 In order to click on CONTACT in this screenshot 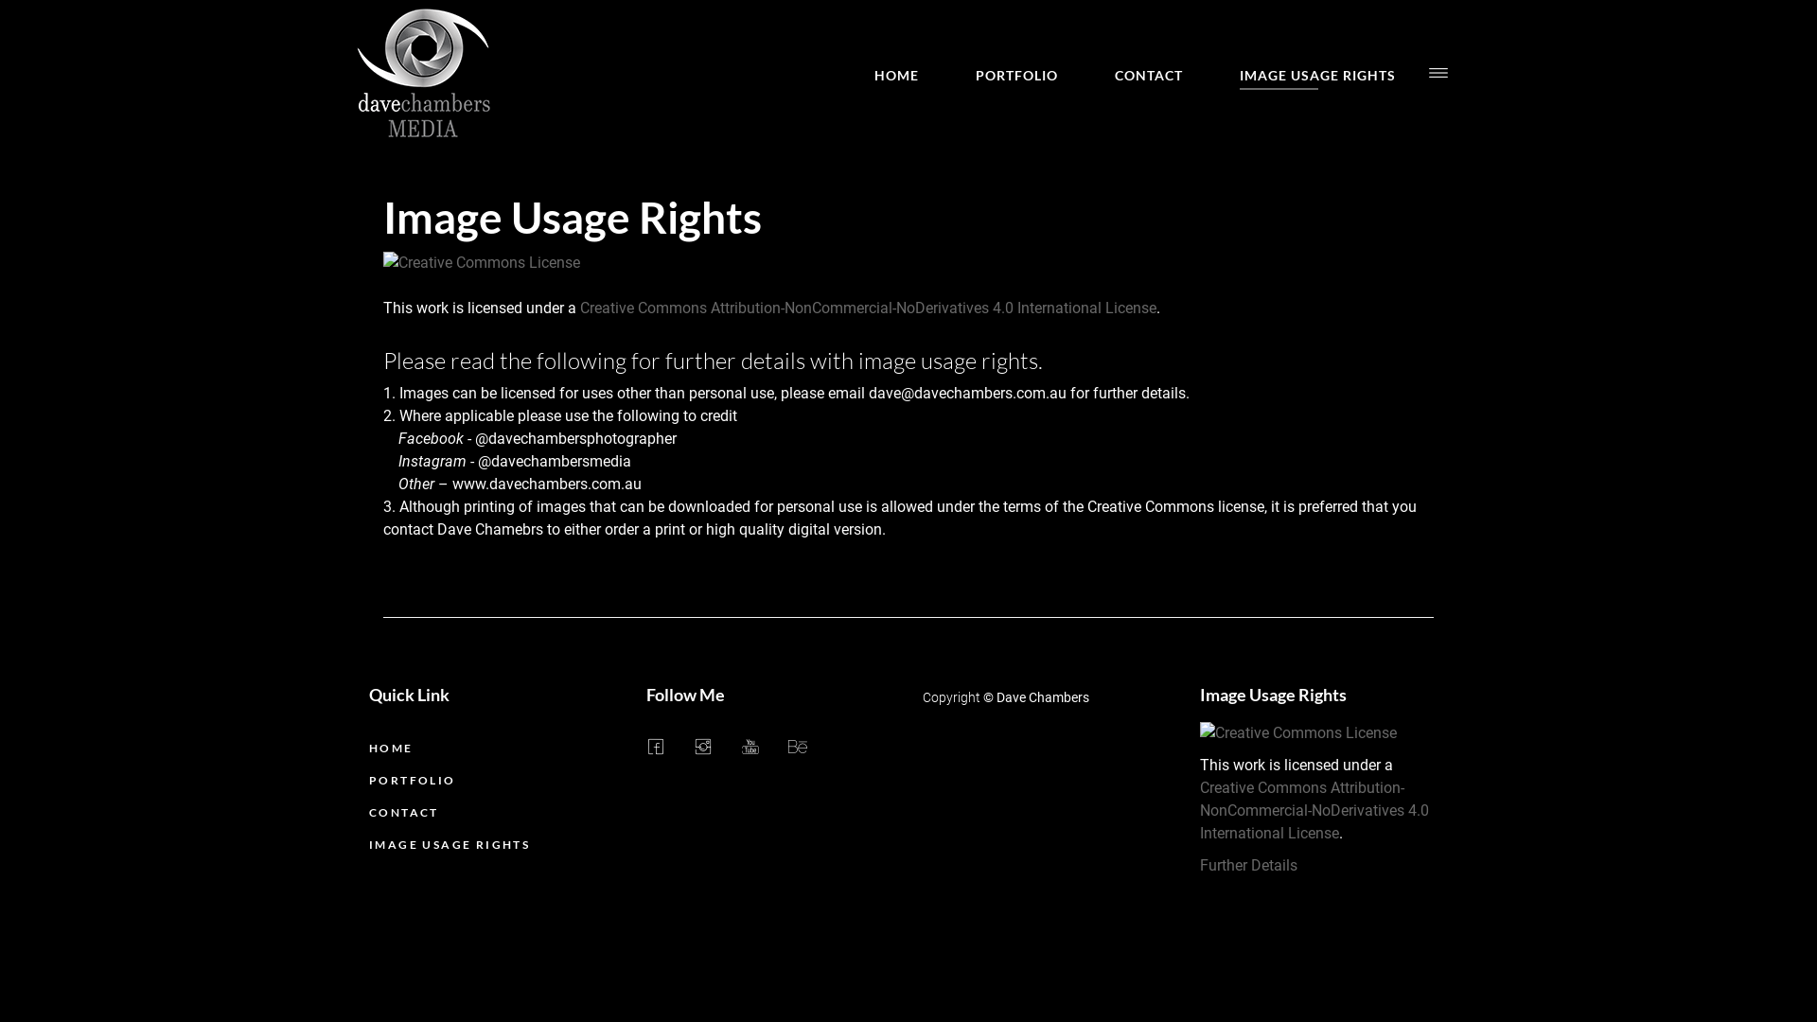, I will do `click(1149, 76)`.